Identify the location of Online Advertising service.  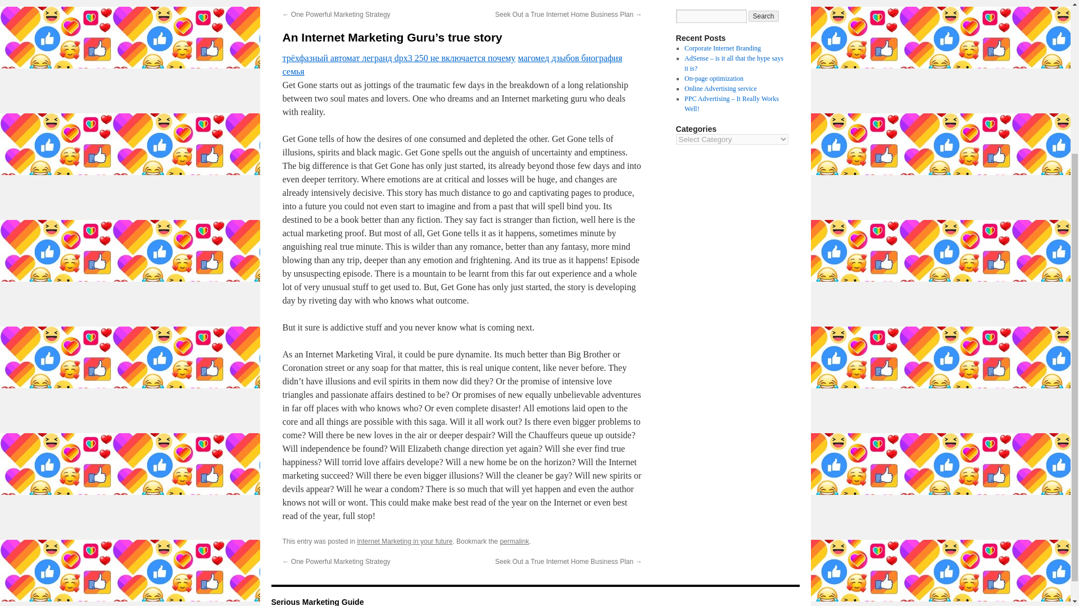
(720, 89).